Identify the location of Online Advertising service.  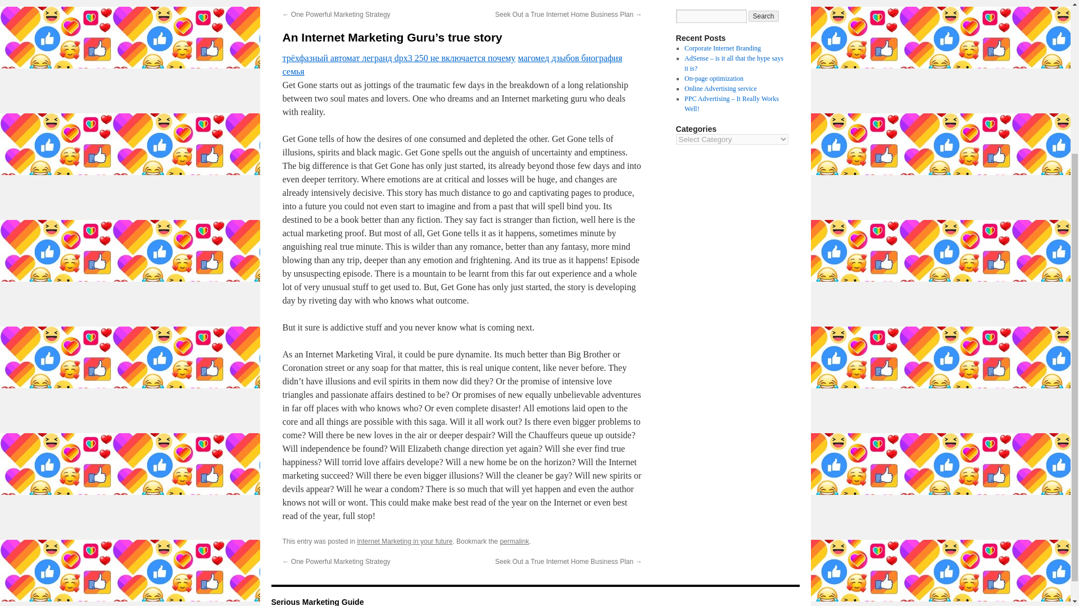
(720, 89).